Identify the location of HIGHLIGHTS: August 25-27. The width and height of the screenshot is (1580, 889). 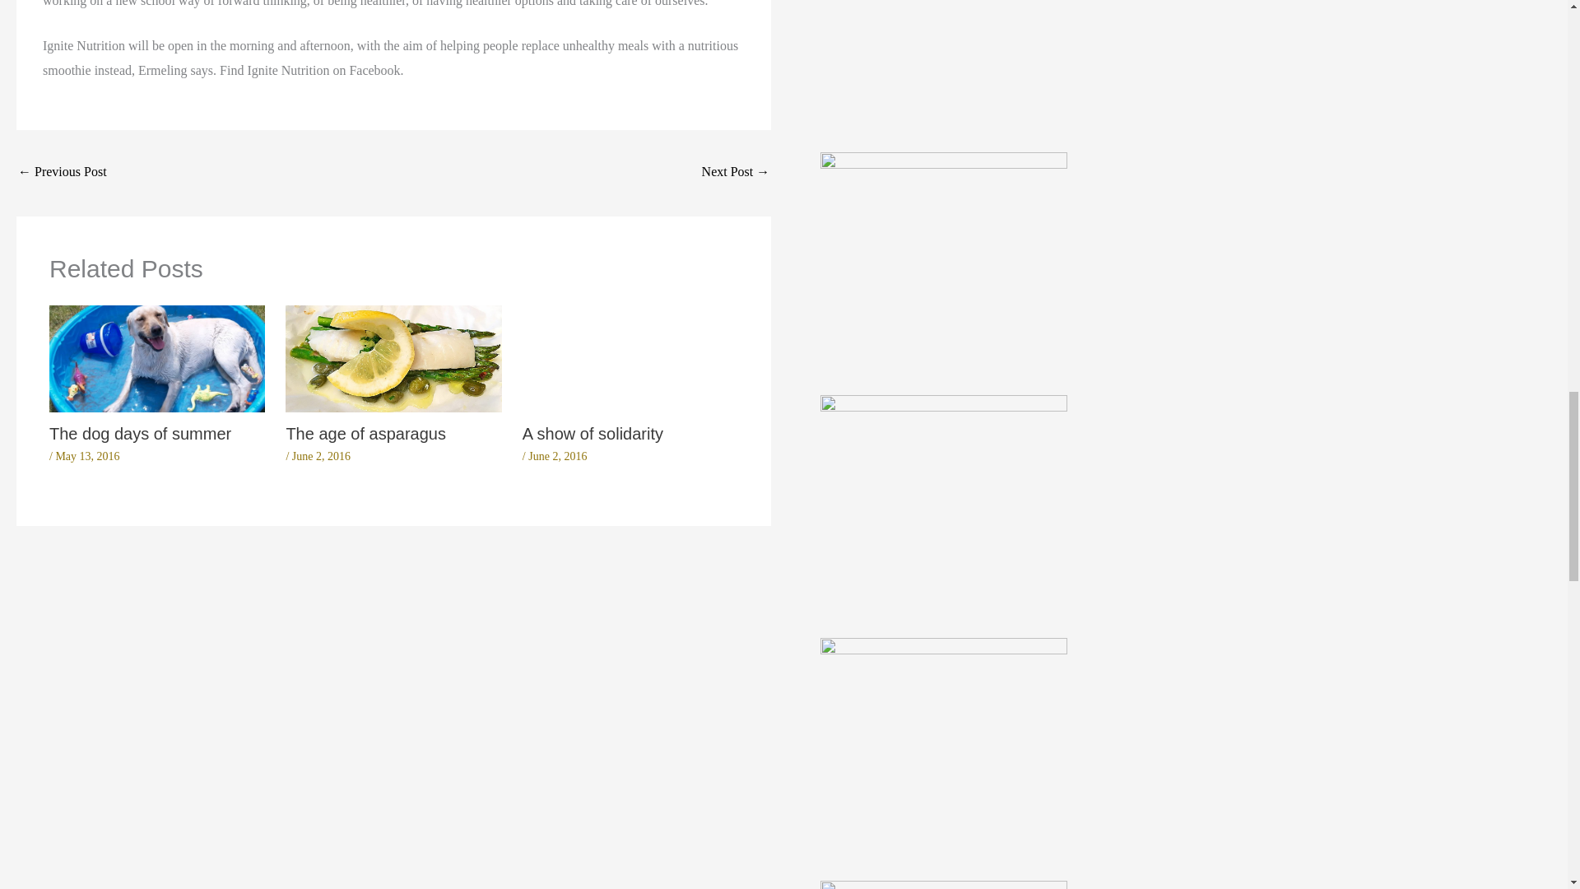
(63, 173).